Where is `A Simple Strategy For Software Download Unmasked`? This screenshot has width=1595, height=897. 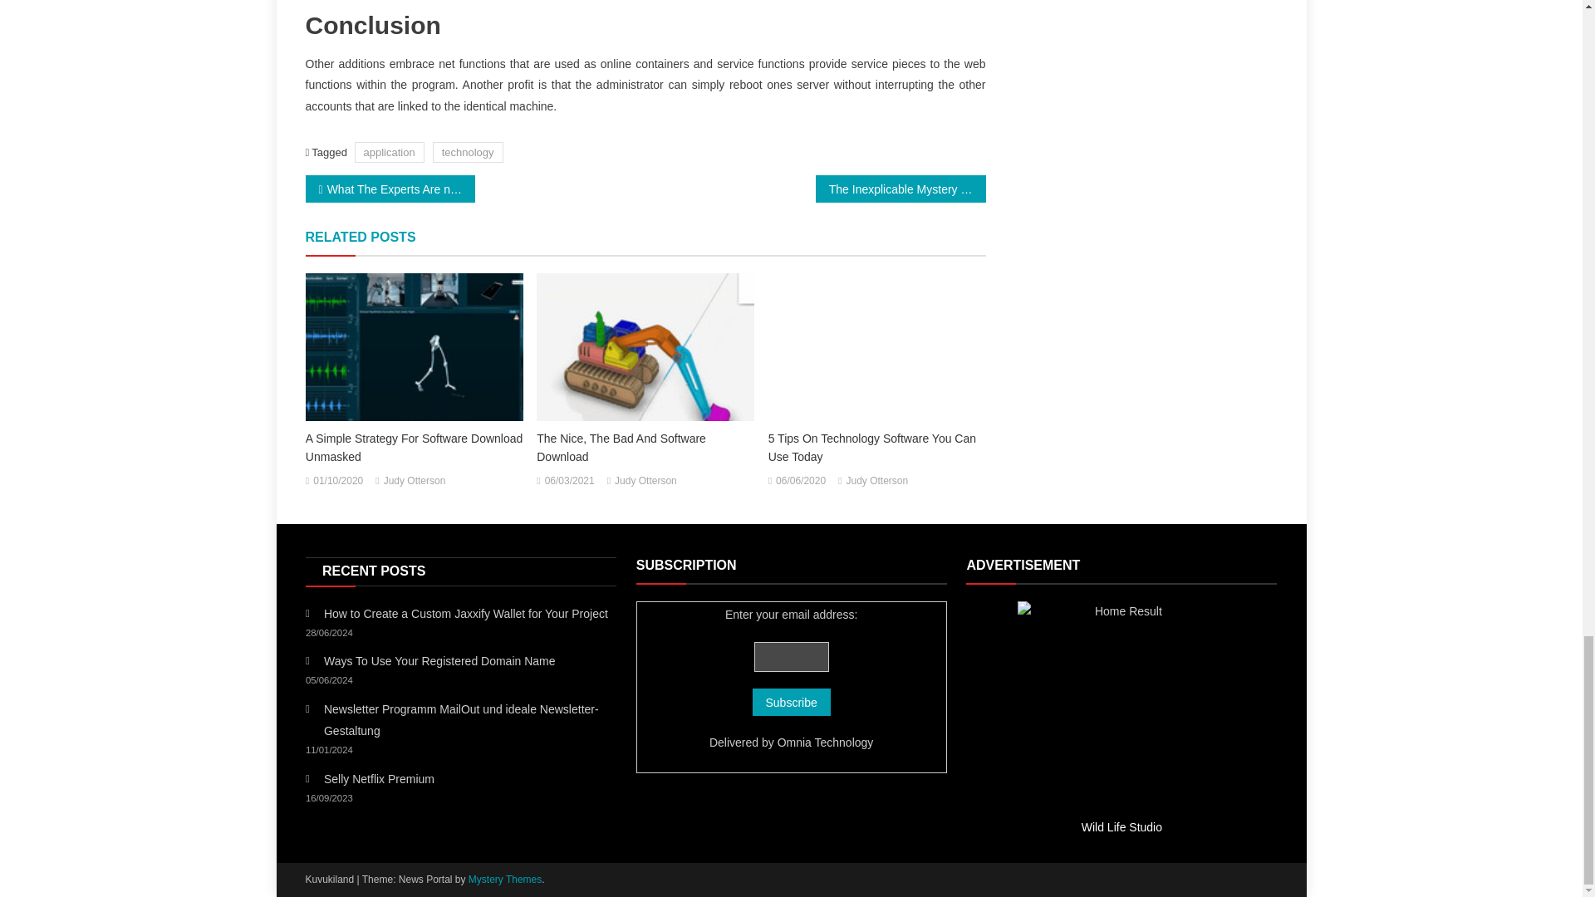 A Simple Strategy For Software Download Unmasked is located at coordinates (414, 447).